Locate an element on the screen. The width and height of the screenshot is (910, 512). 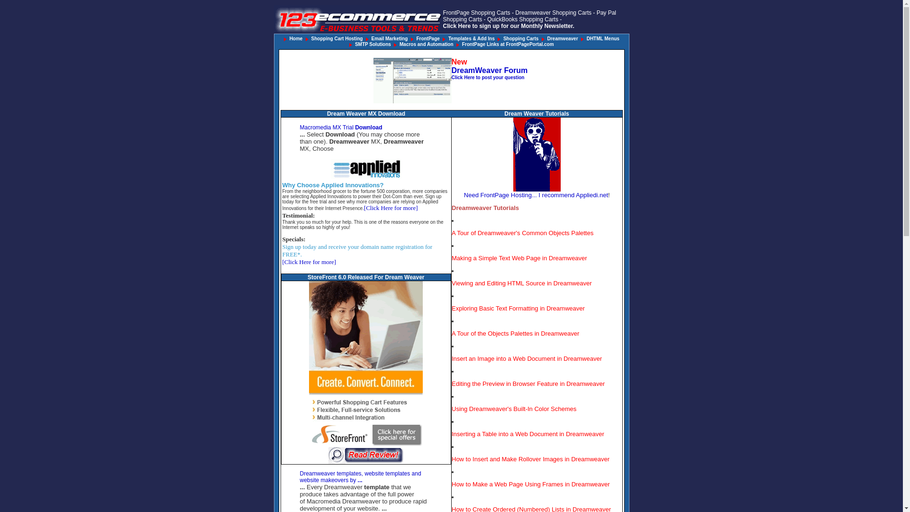
How to Insert and Make Rollover Images in Dreamweaver is located at coordinates (531, 459).